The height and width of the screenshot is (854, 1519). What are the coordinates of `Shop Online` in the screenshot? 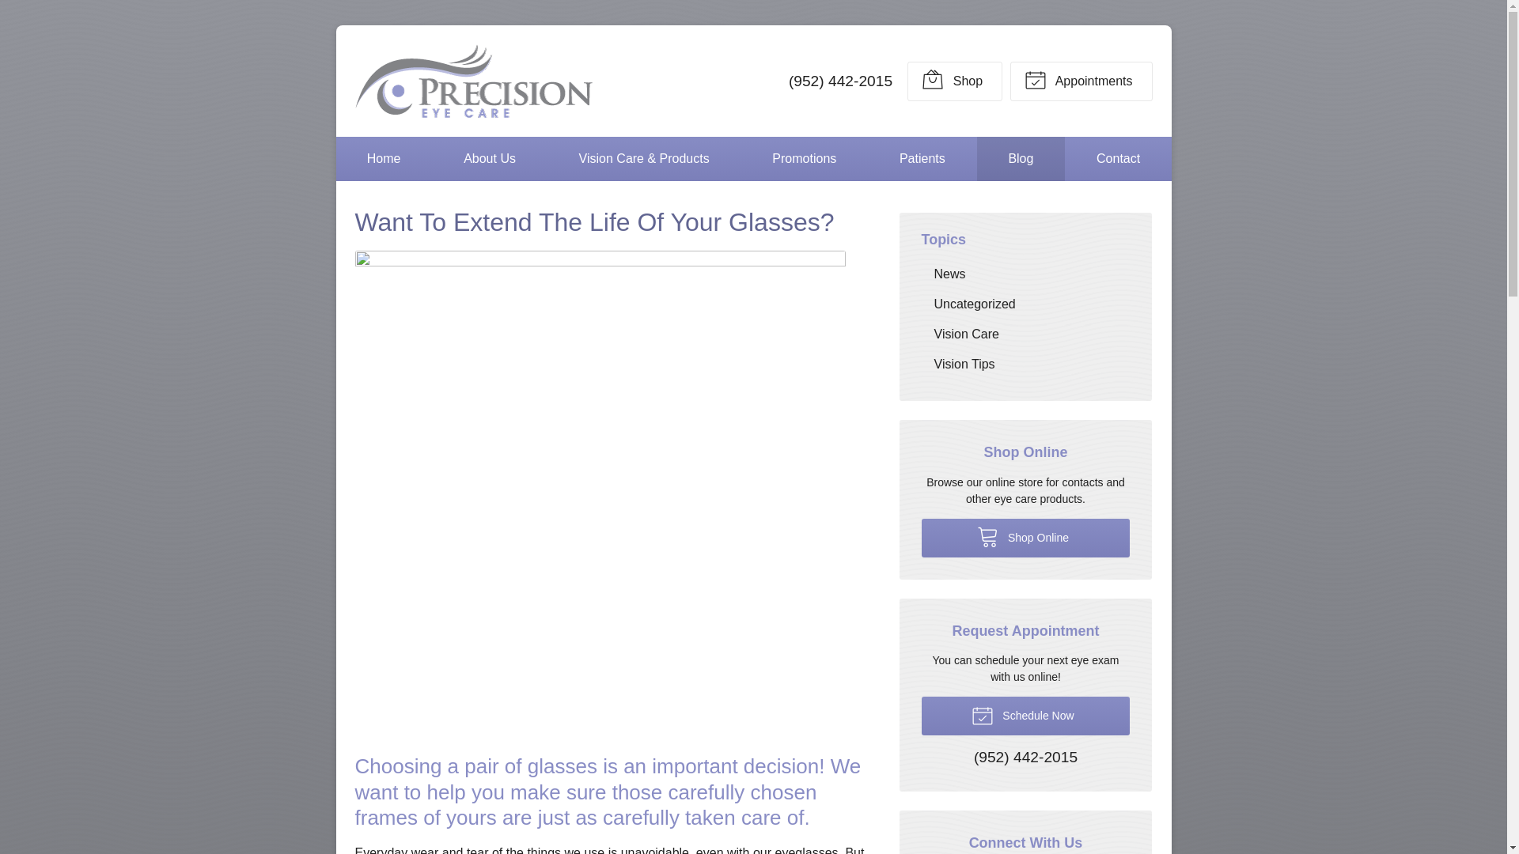 It's located at (1025, 538).